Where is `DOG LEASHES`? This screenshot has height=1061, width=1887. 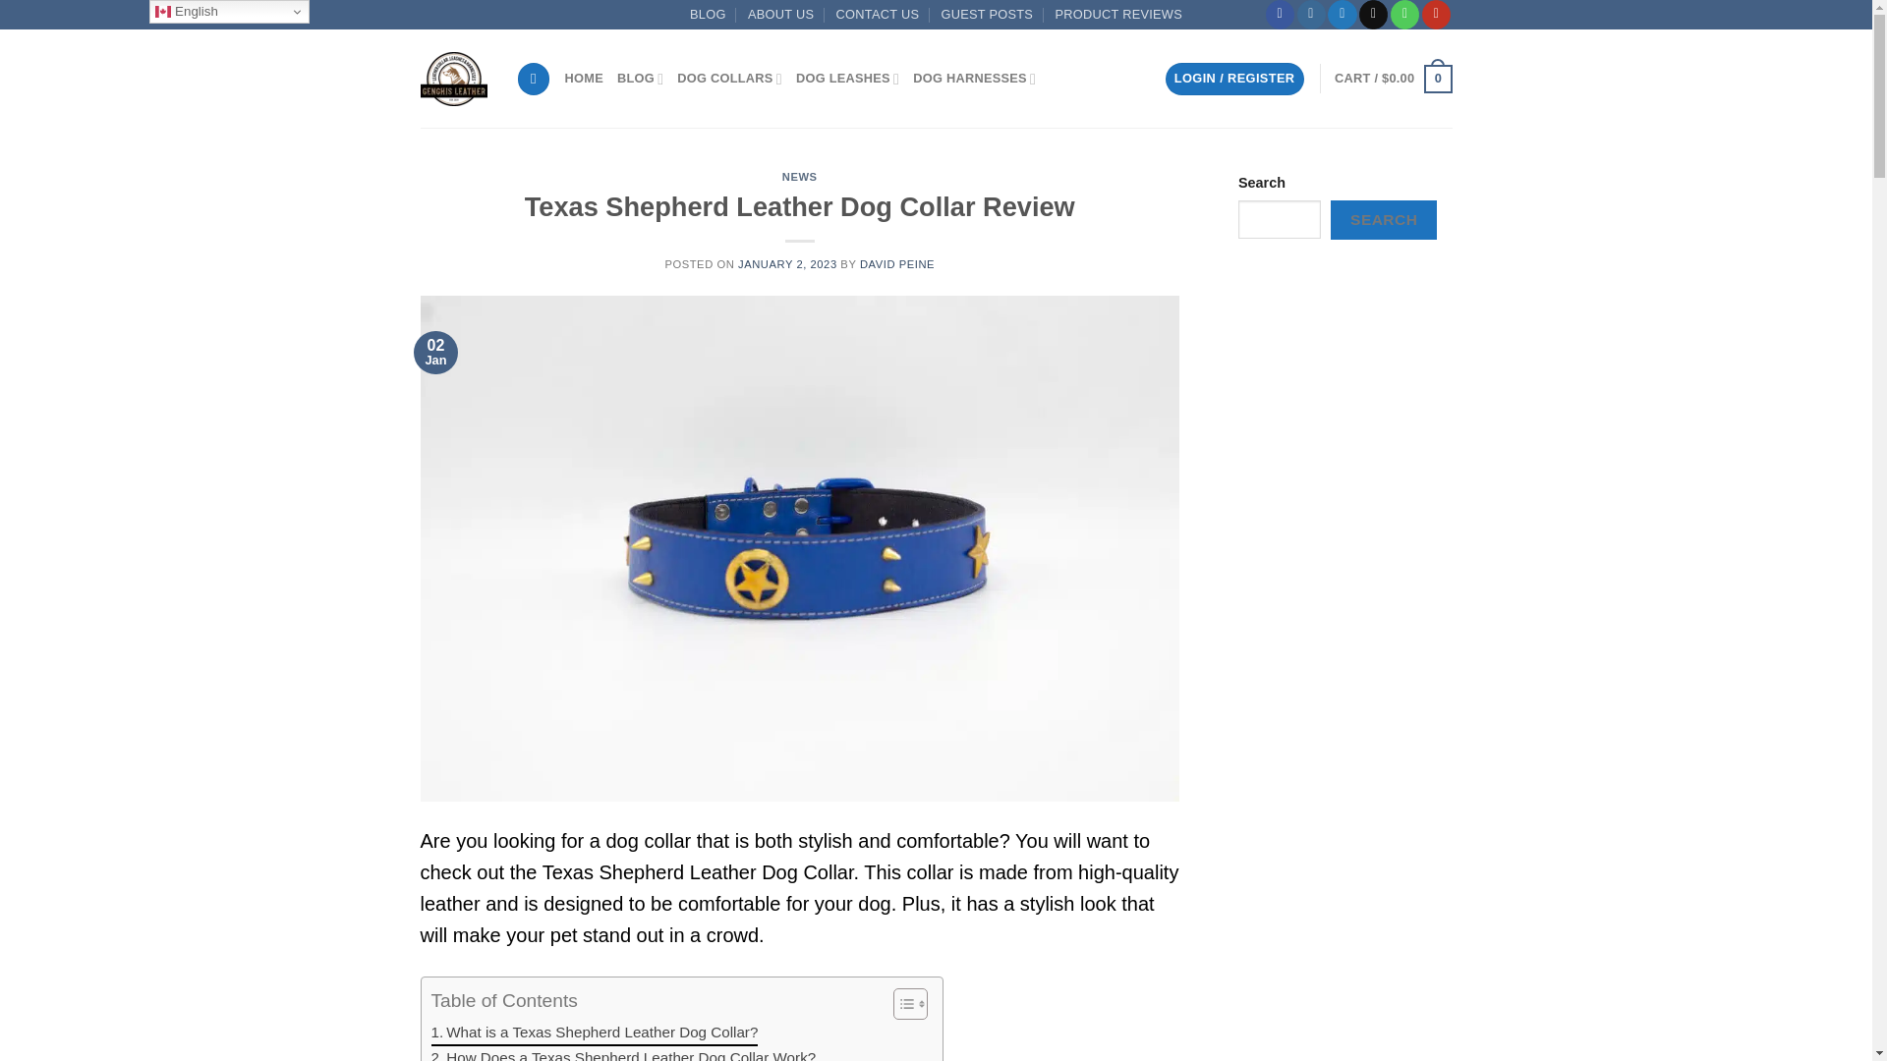
DOG LEASHES is located at coordinates (847, 79).